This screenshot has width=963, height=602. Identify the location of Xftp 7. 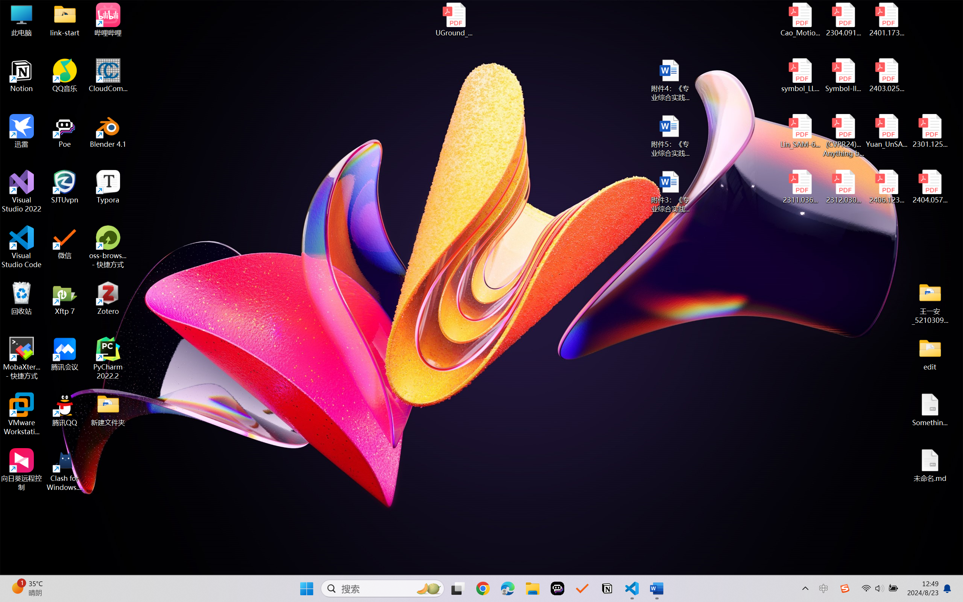
(65, 298).